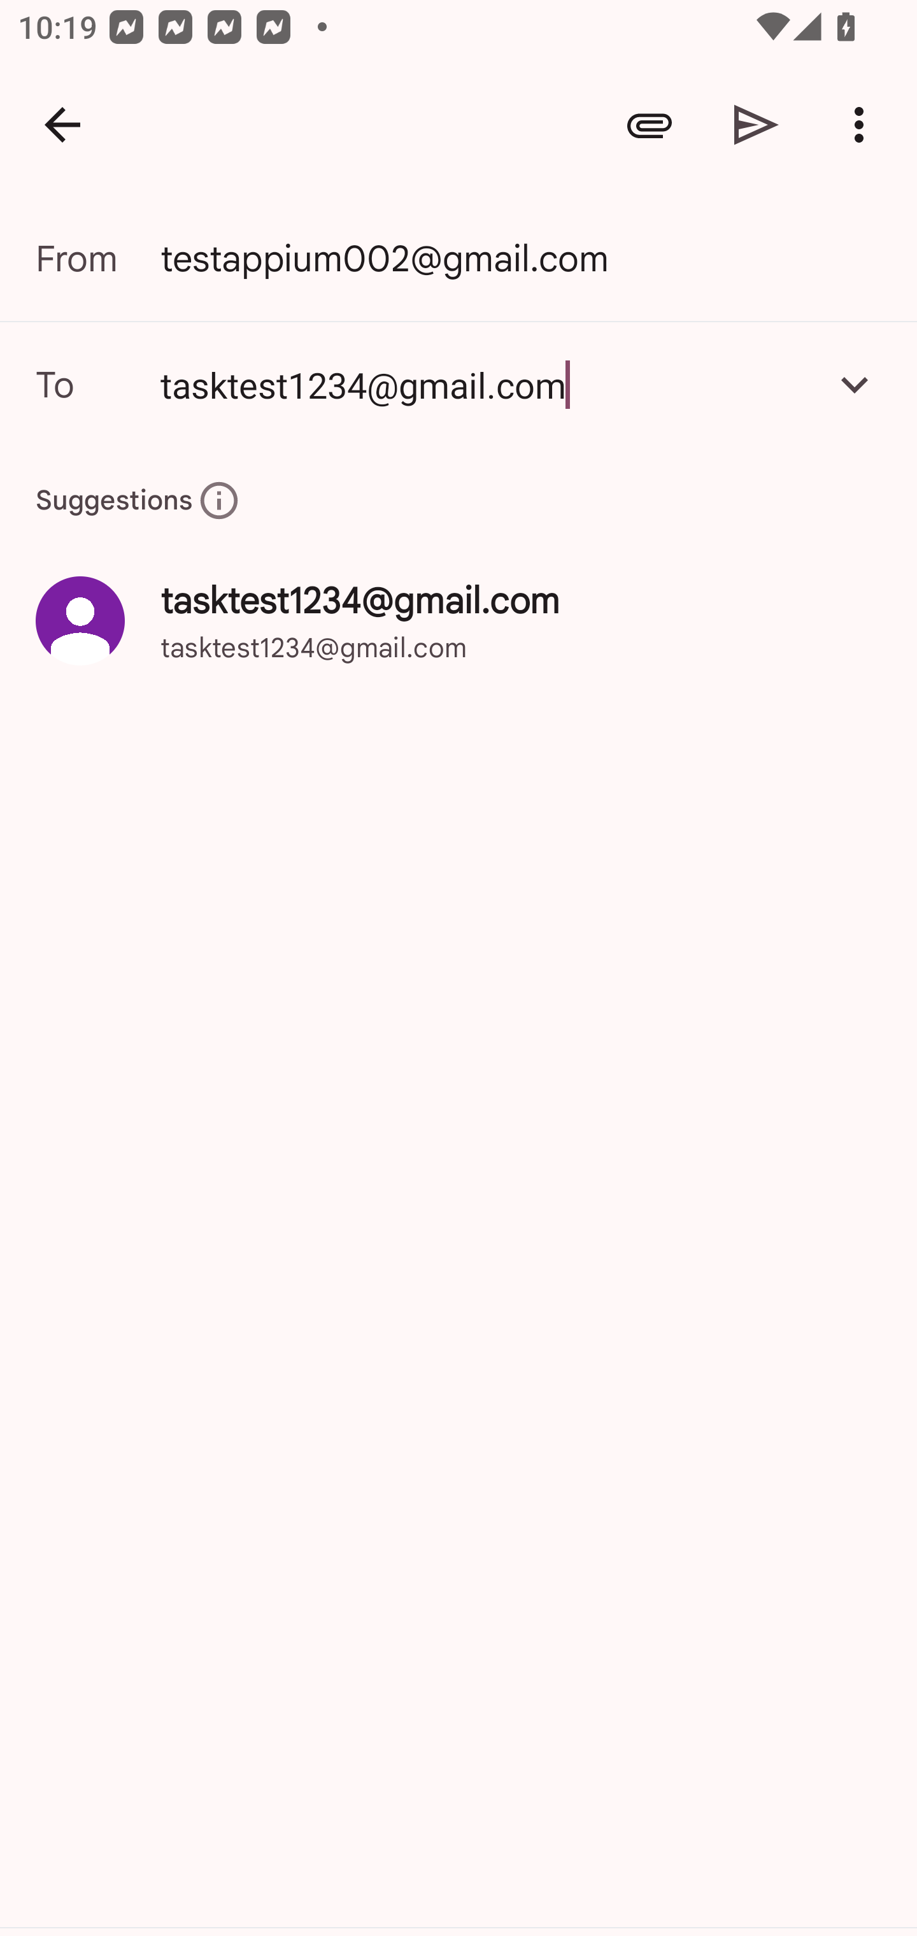 The image size is (917, 1936). Describe the element at coordinates (62, 125) in the screenshot. I see `Navigate up` at that location.